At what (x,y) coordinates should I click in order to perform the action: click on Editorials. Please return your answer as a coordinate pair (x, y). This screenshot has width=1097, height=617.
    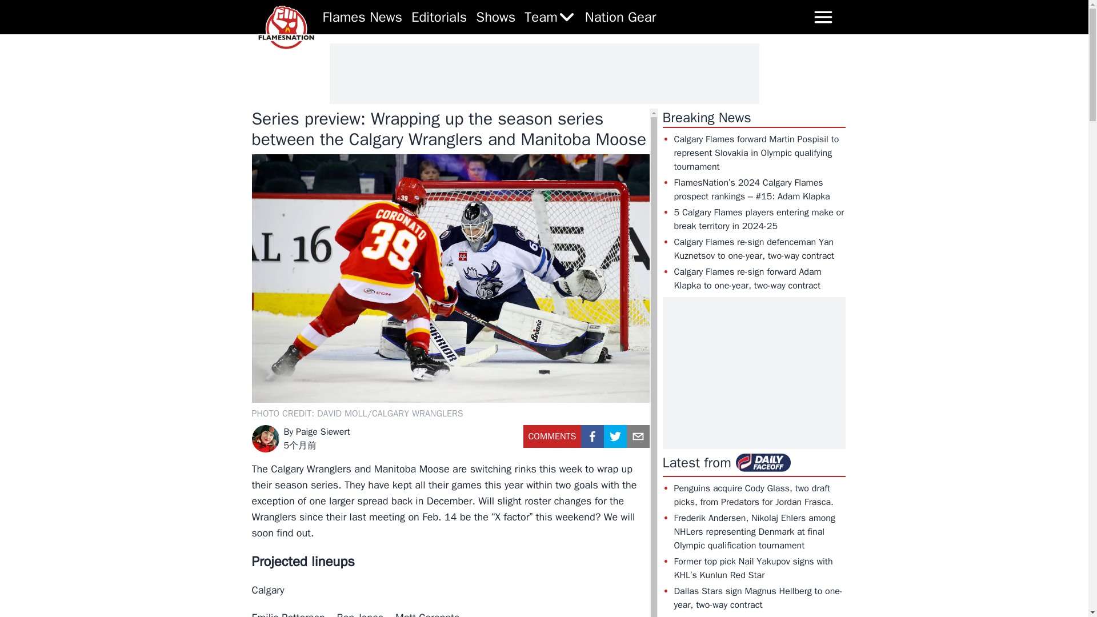
    Looking at the image, I should click on (439, 17).